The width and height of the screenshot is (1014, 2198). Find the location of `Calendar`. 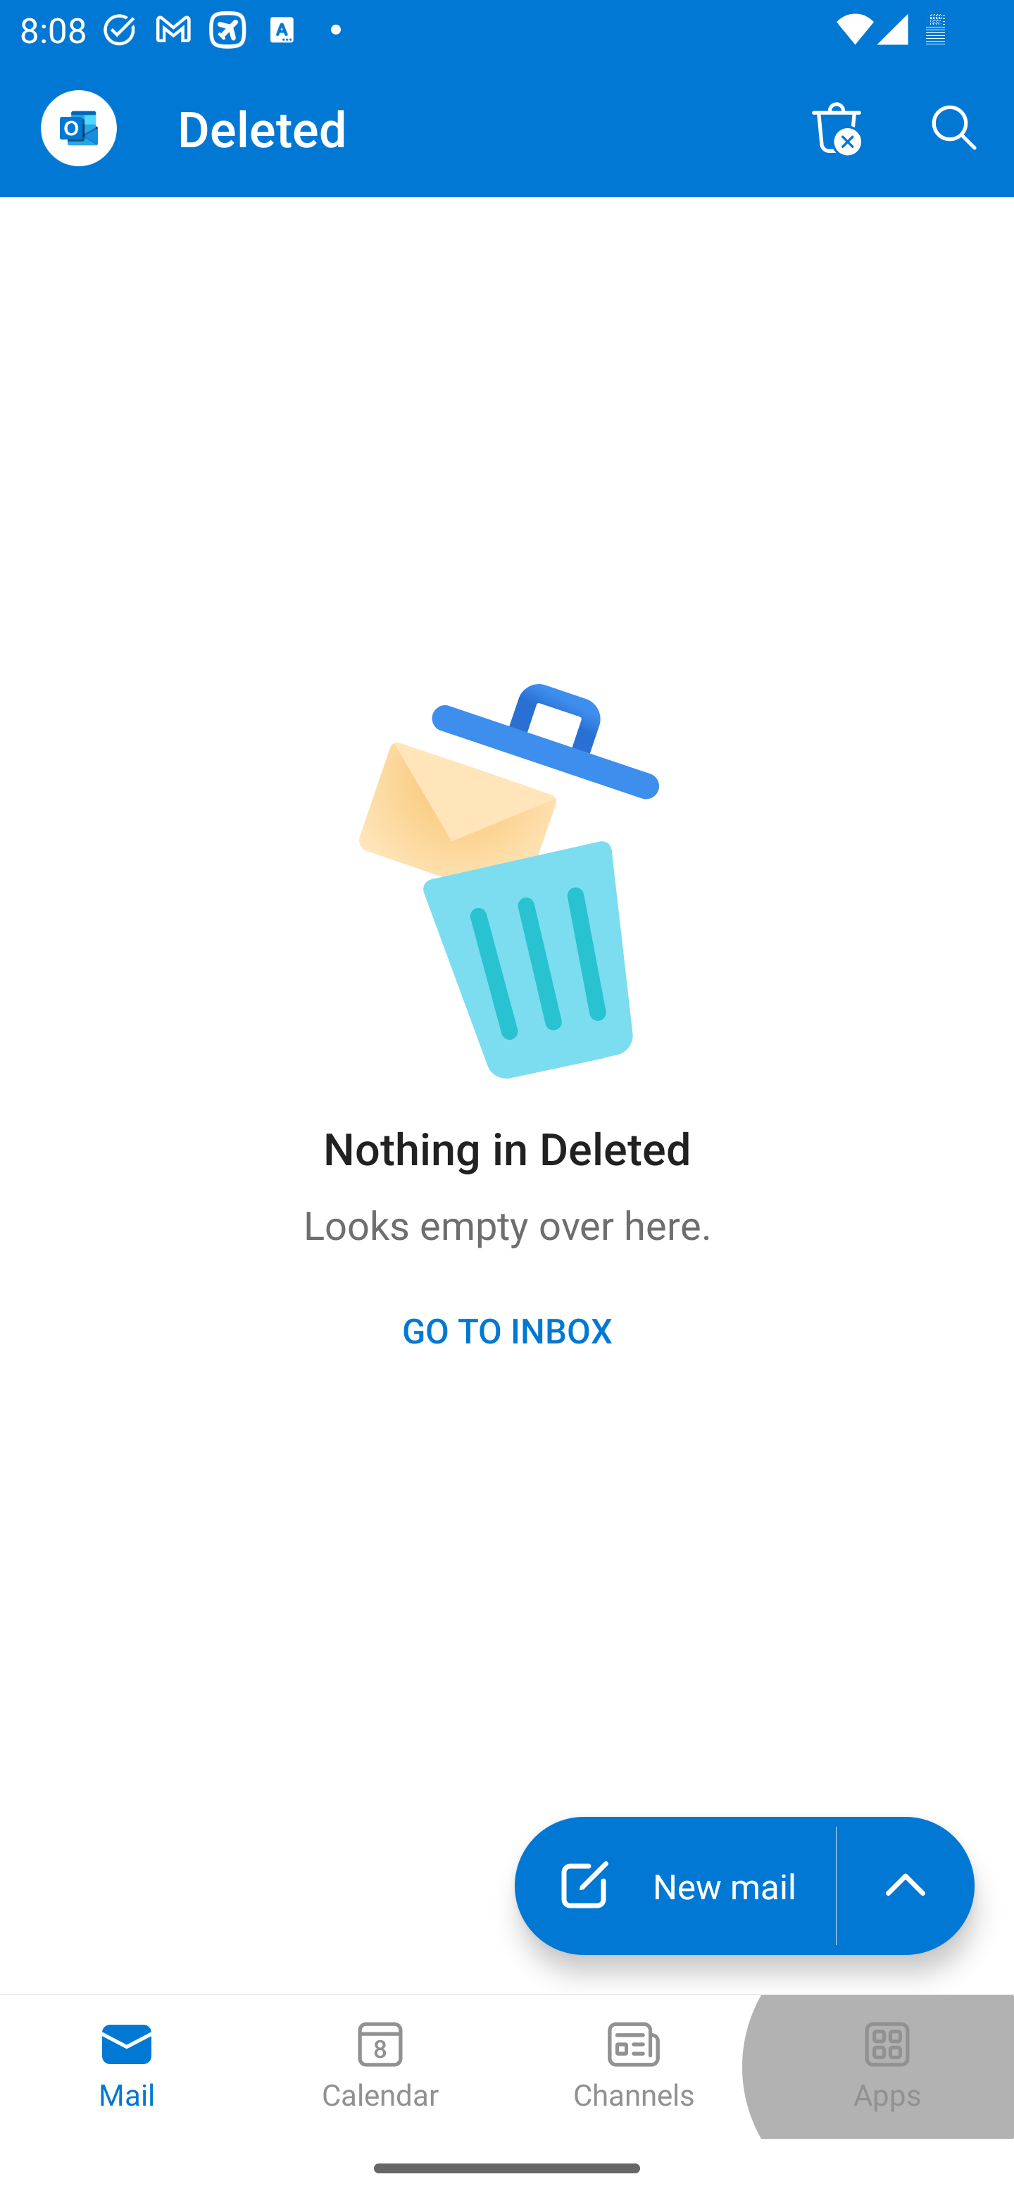

Calendar is located at coordinates (380, 2067).